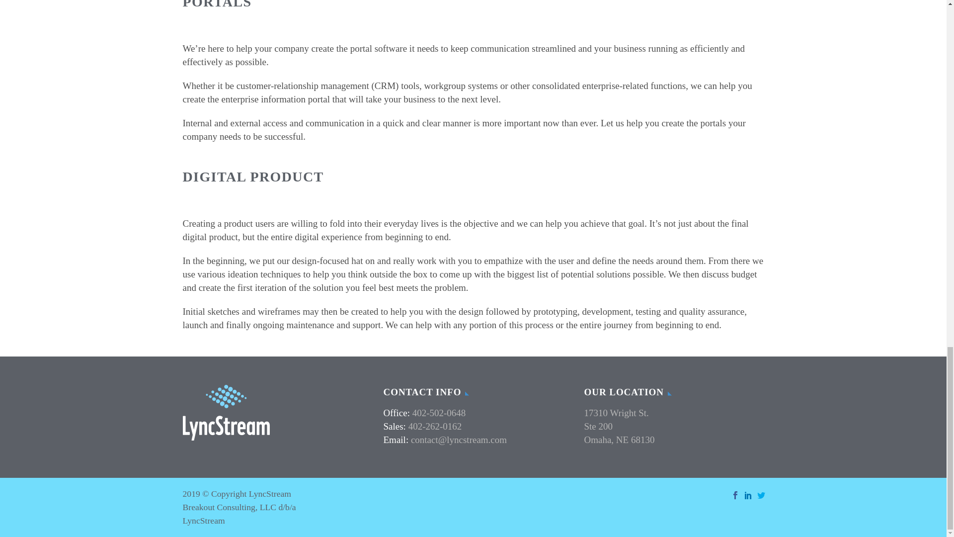 This screenshot has height=537, width=954. Describe the element at coordinates (748, 495) in the screenshot. I see `linkedin` at that location.